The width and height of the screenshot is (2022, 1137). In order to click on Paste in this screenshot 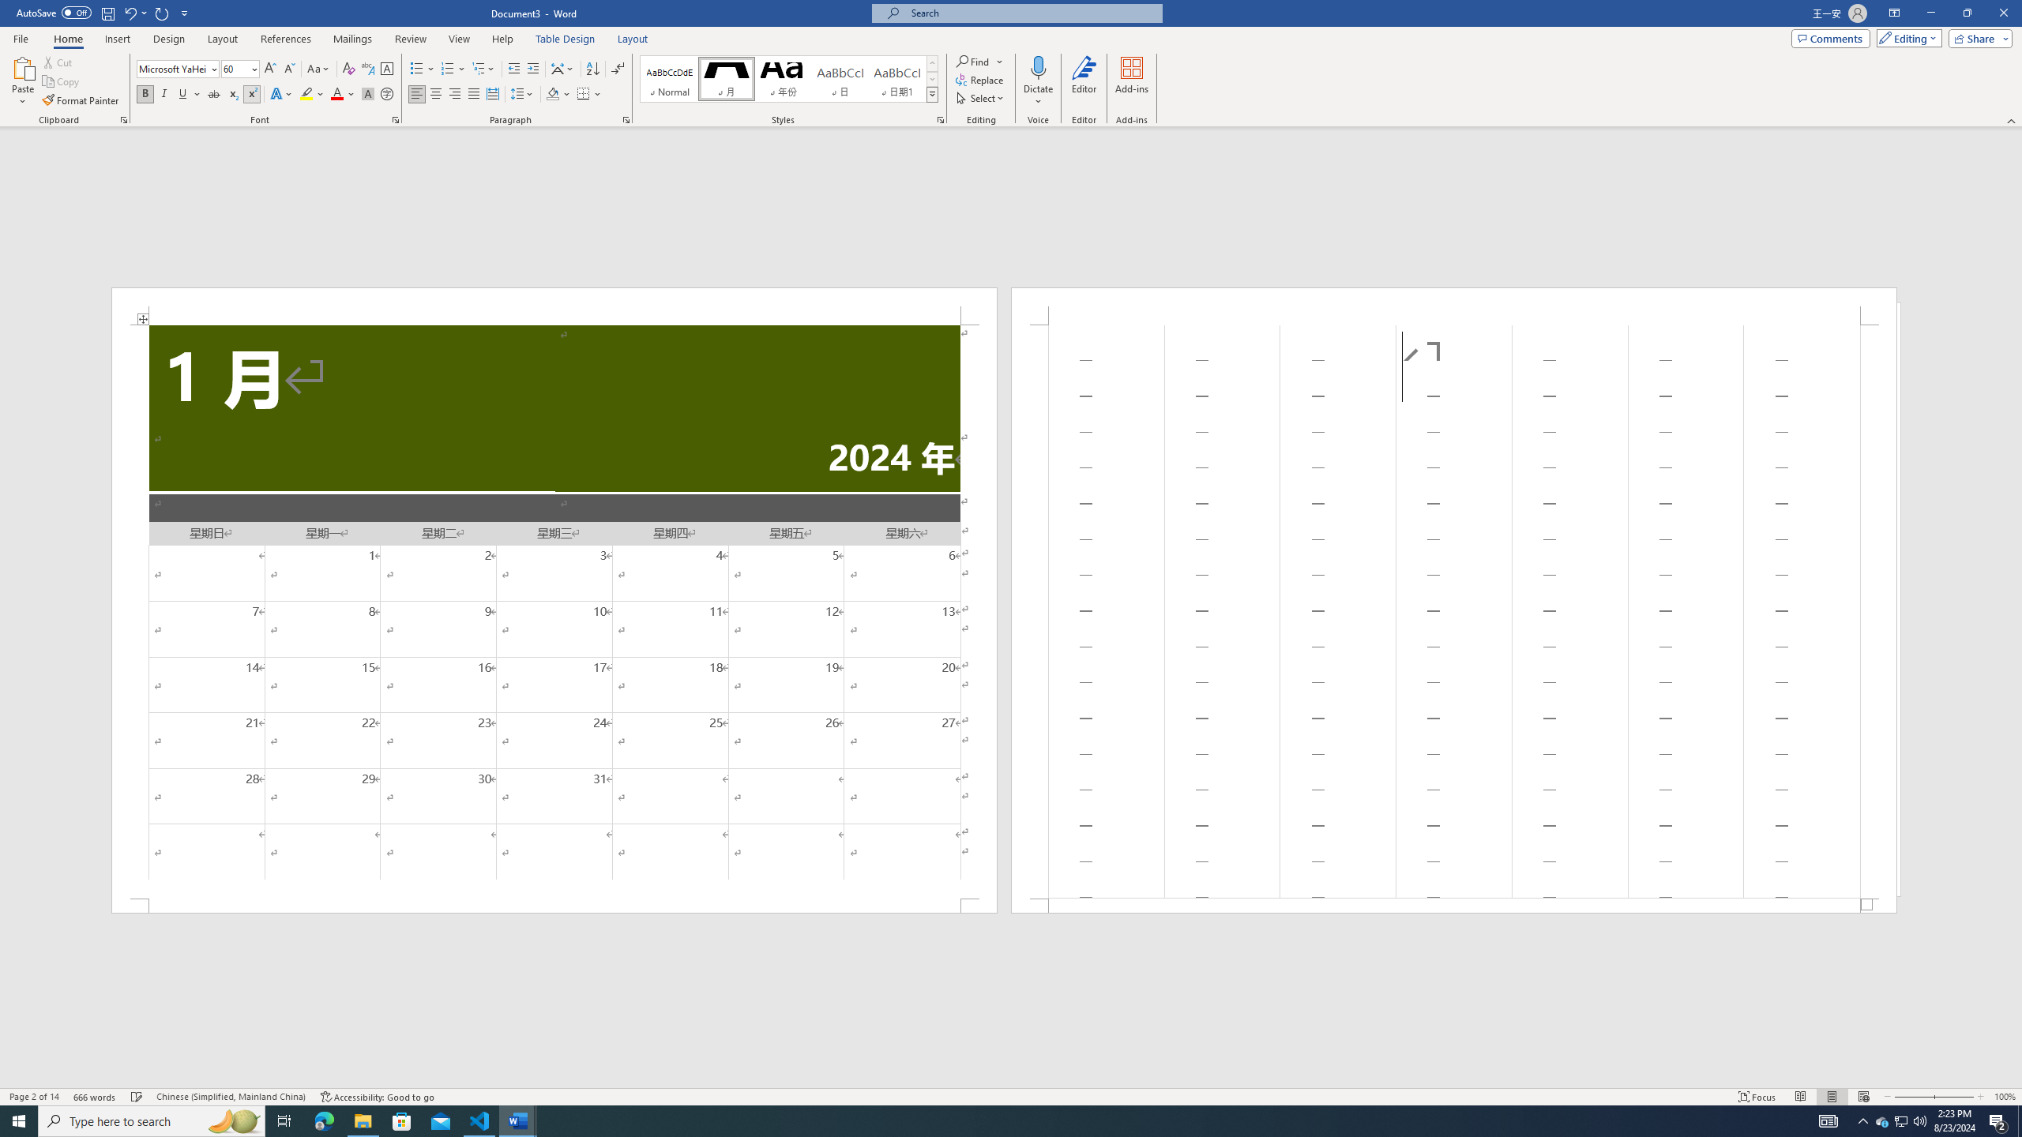, I will do `click(23, 67)`.